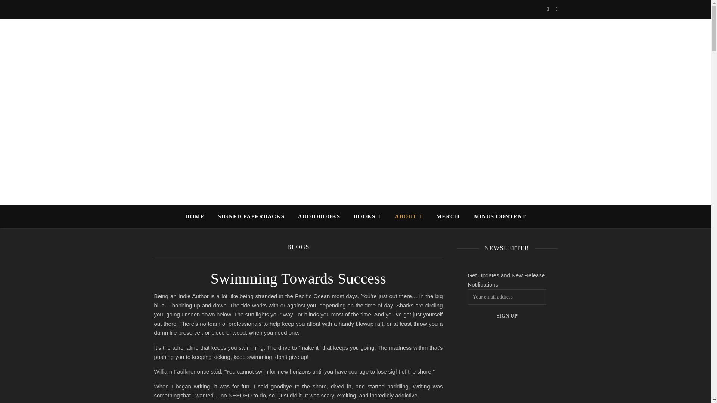 This screenshot has width=717, height=403. I want to click on HOME, so click(198, 216).